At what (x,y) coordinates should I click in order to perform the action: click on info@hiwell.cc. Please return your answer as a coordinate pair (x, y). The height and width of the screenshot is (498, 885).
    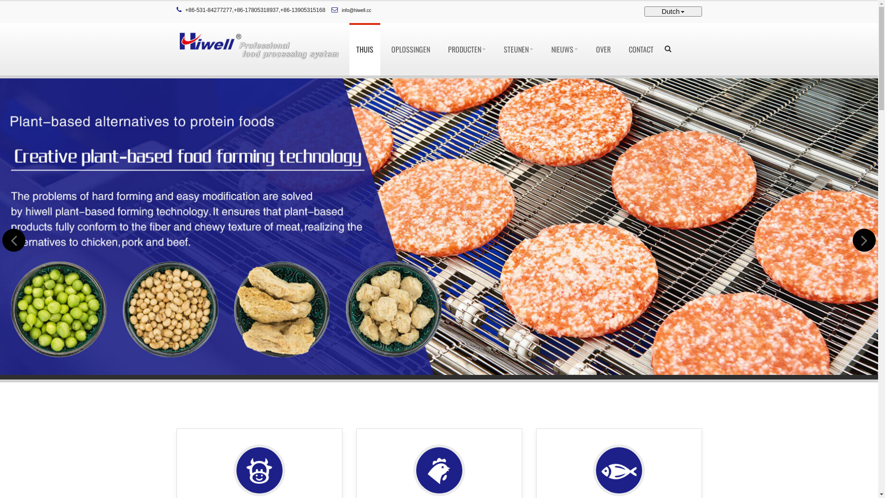
    Looking at the image, I should click on (357, 11).